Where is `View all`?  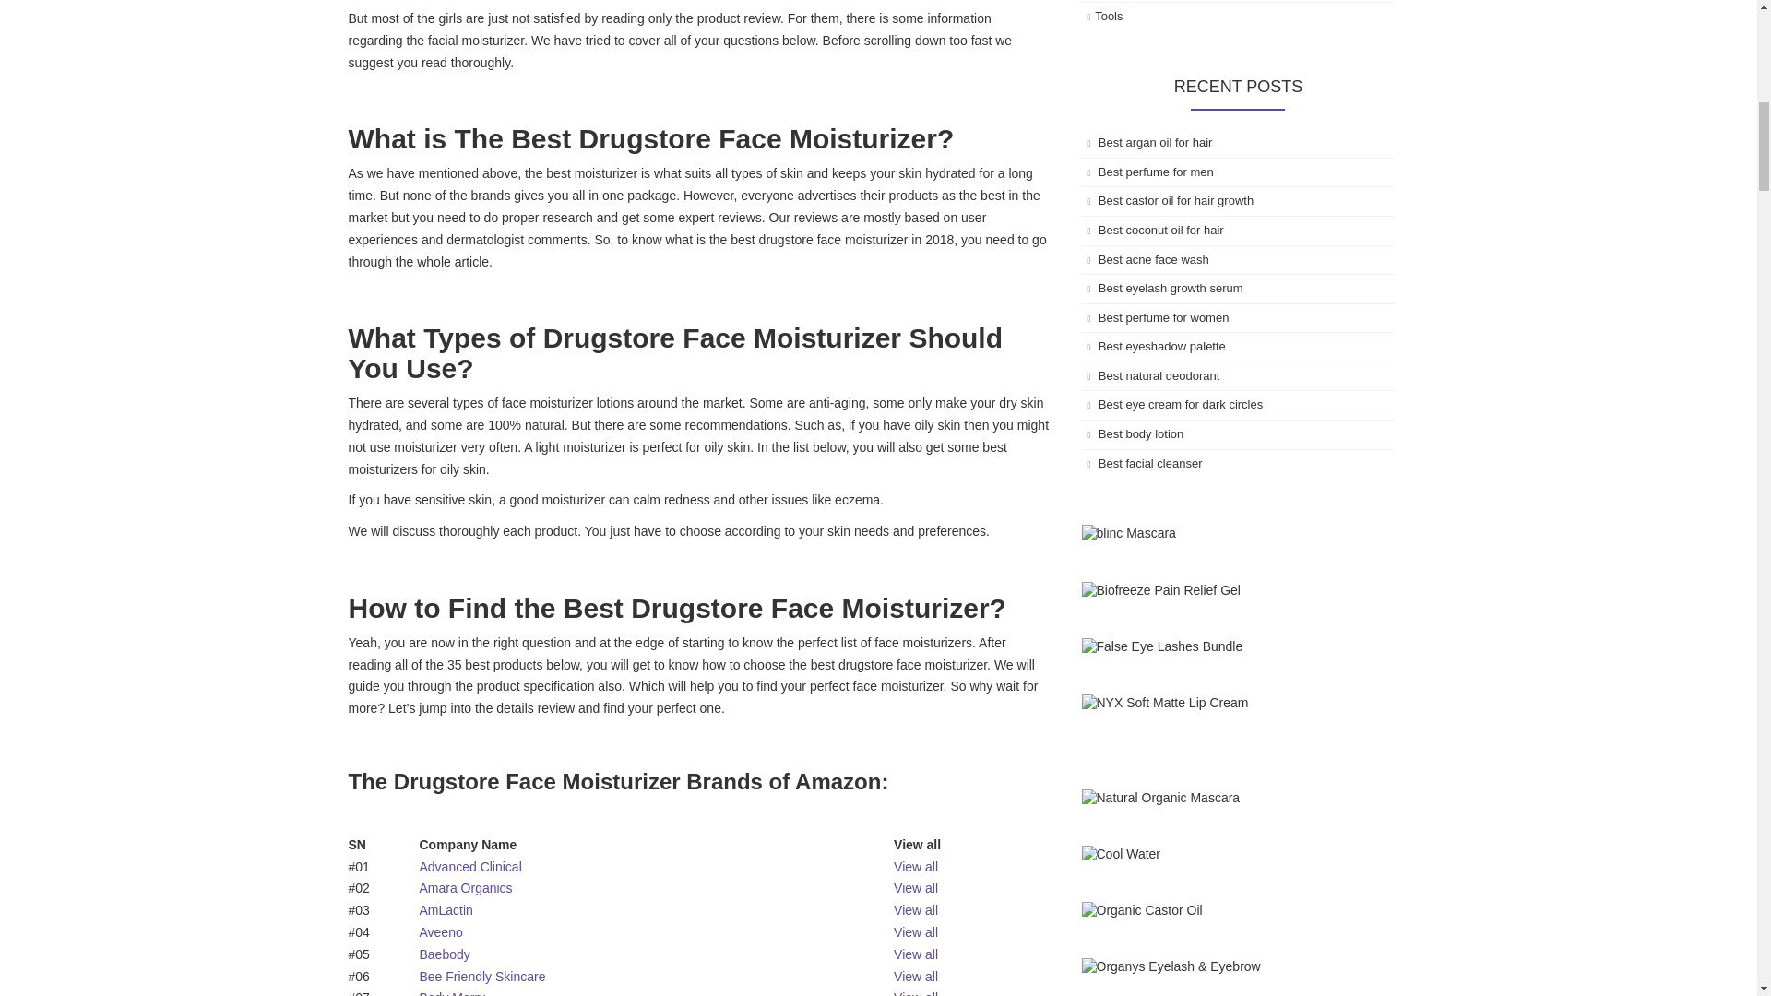 View all is located at coordinates (916, 867).